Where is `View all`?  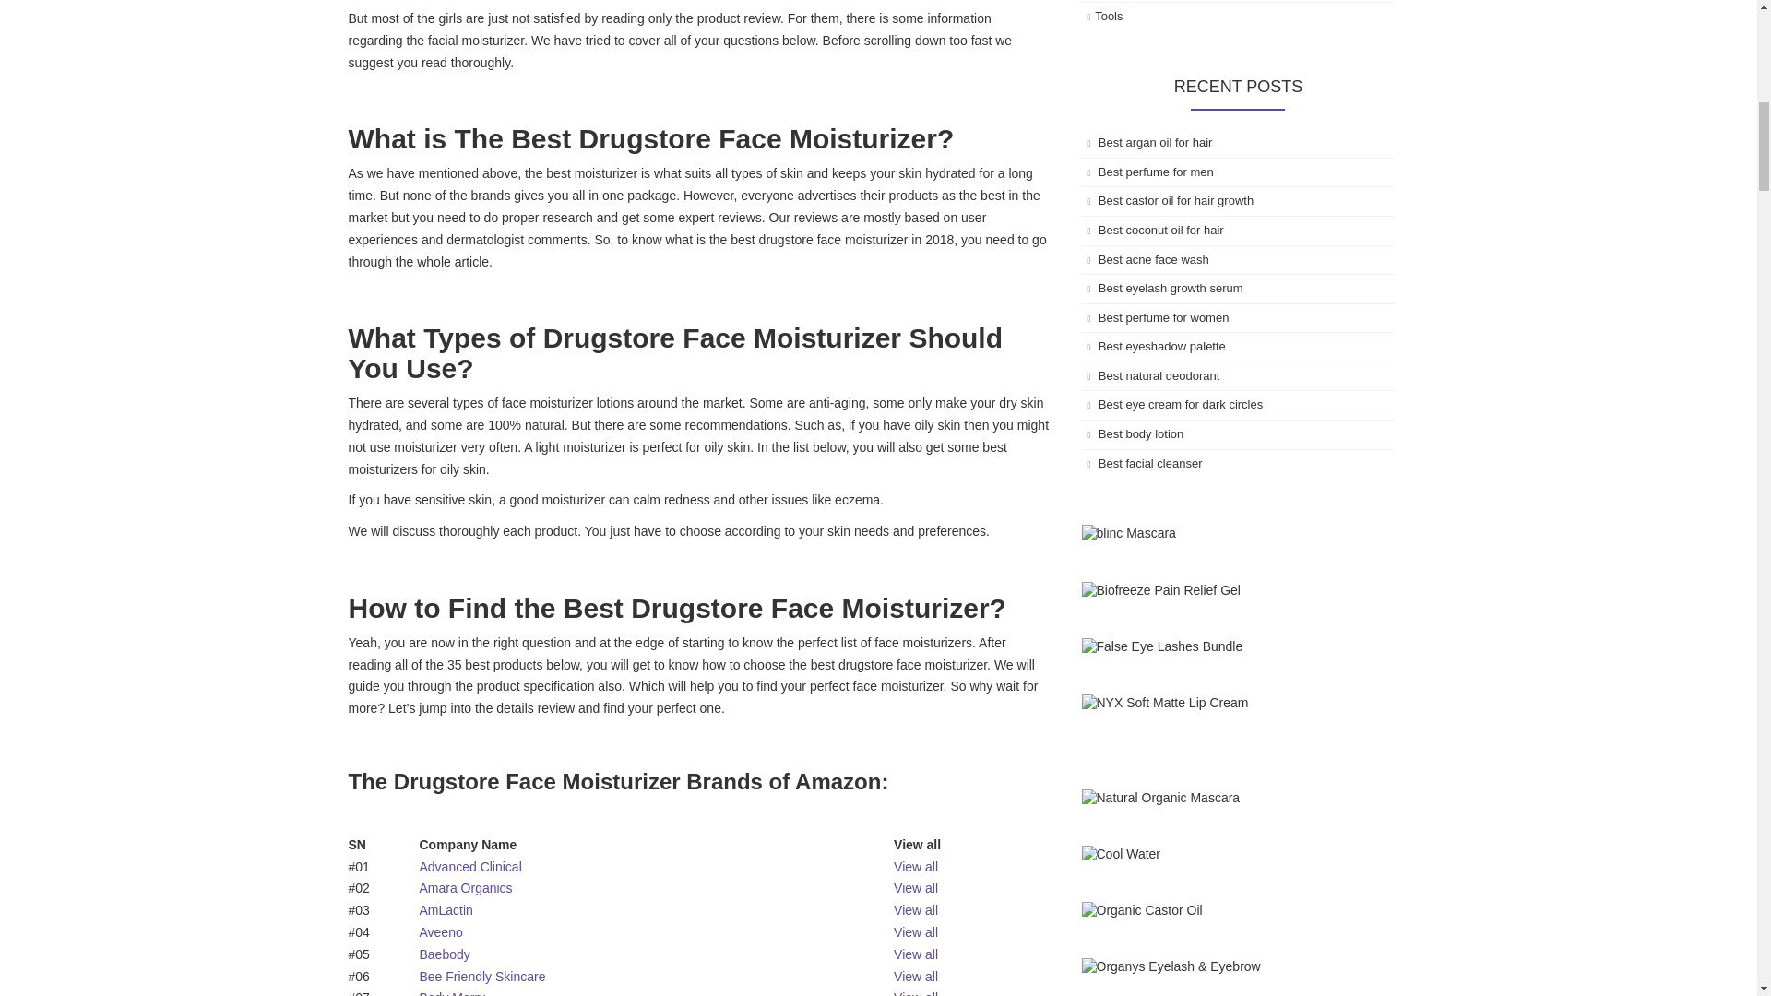 View all is located at coordinates (916, 867).